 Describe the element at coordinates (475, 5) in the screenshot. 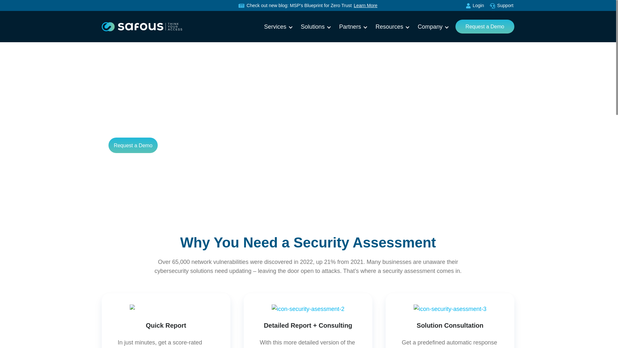

I see `Login` at that location.